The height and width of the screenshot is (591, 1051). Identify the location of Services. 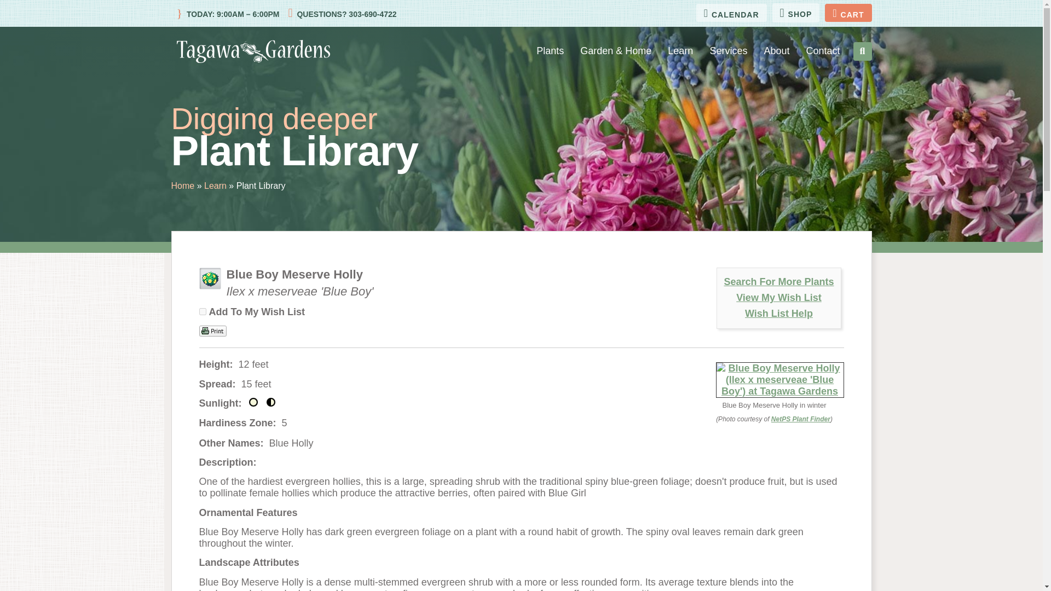
(728, 51).